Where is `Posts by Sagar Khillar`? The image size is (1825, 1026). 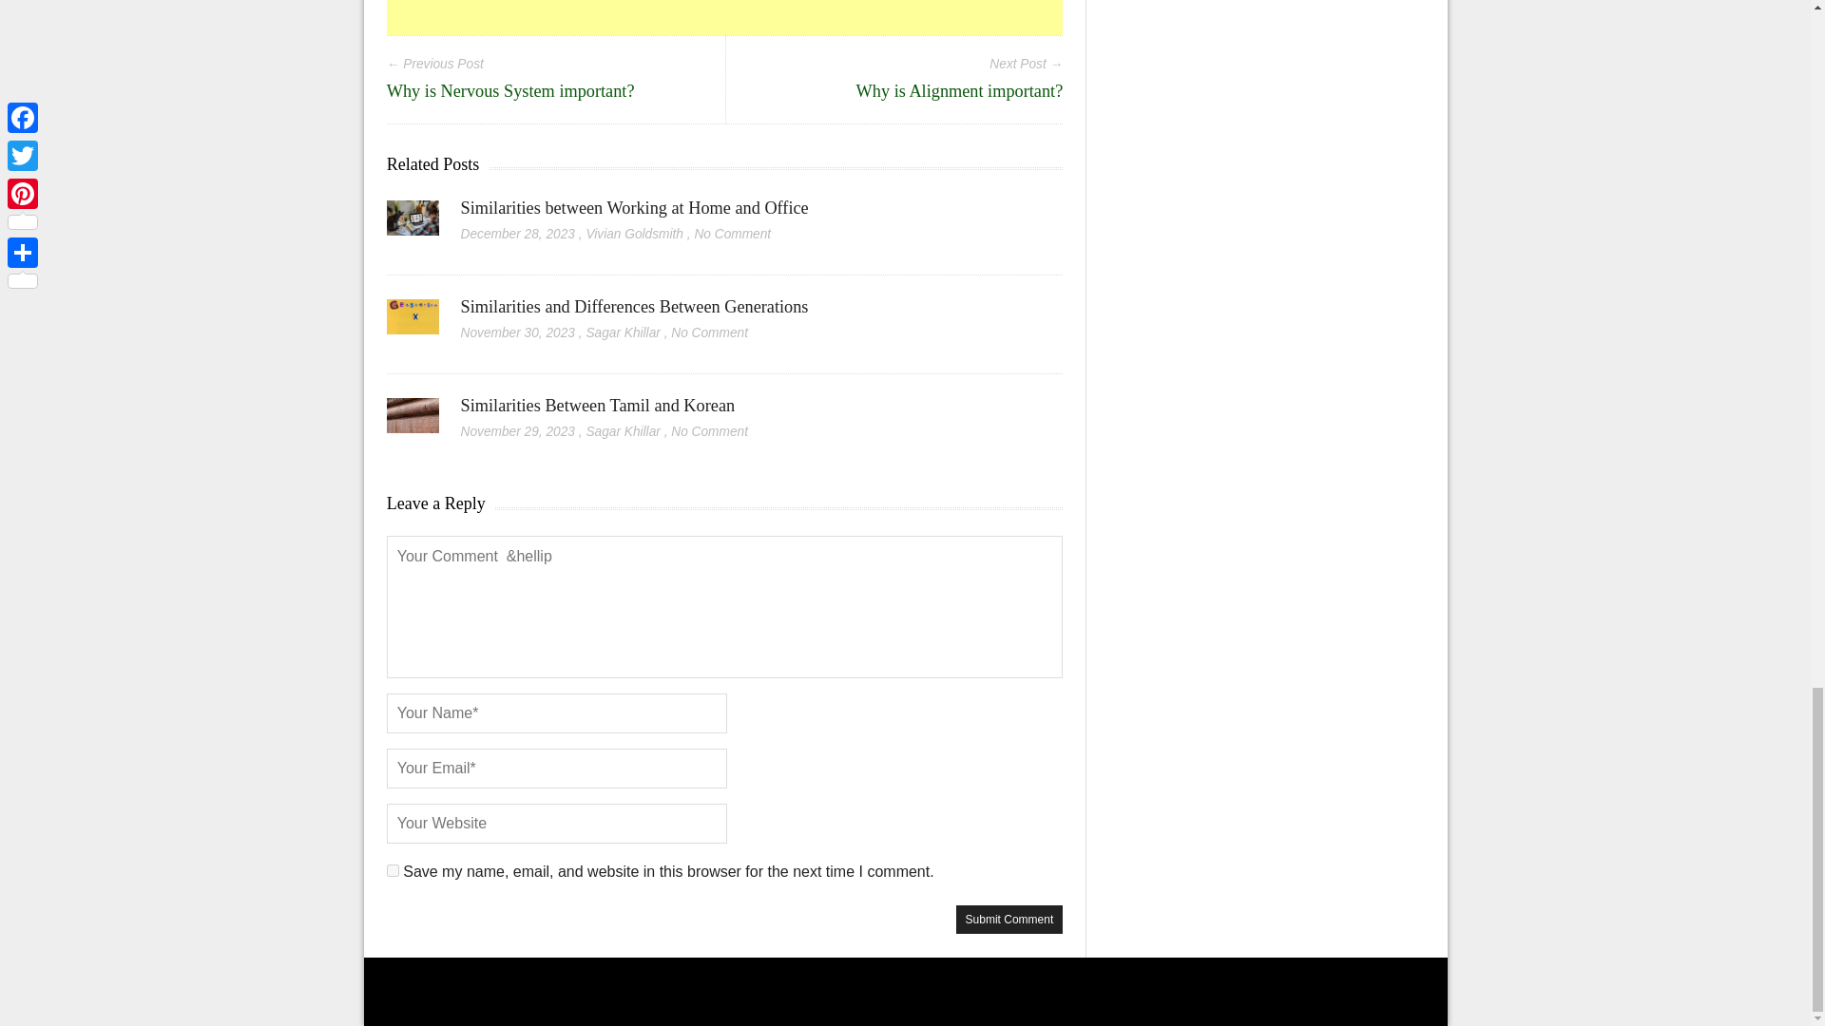 Posts by Sagar Khillar is located at coordinates (622, 332).